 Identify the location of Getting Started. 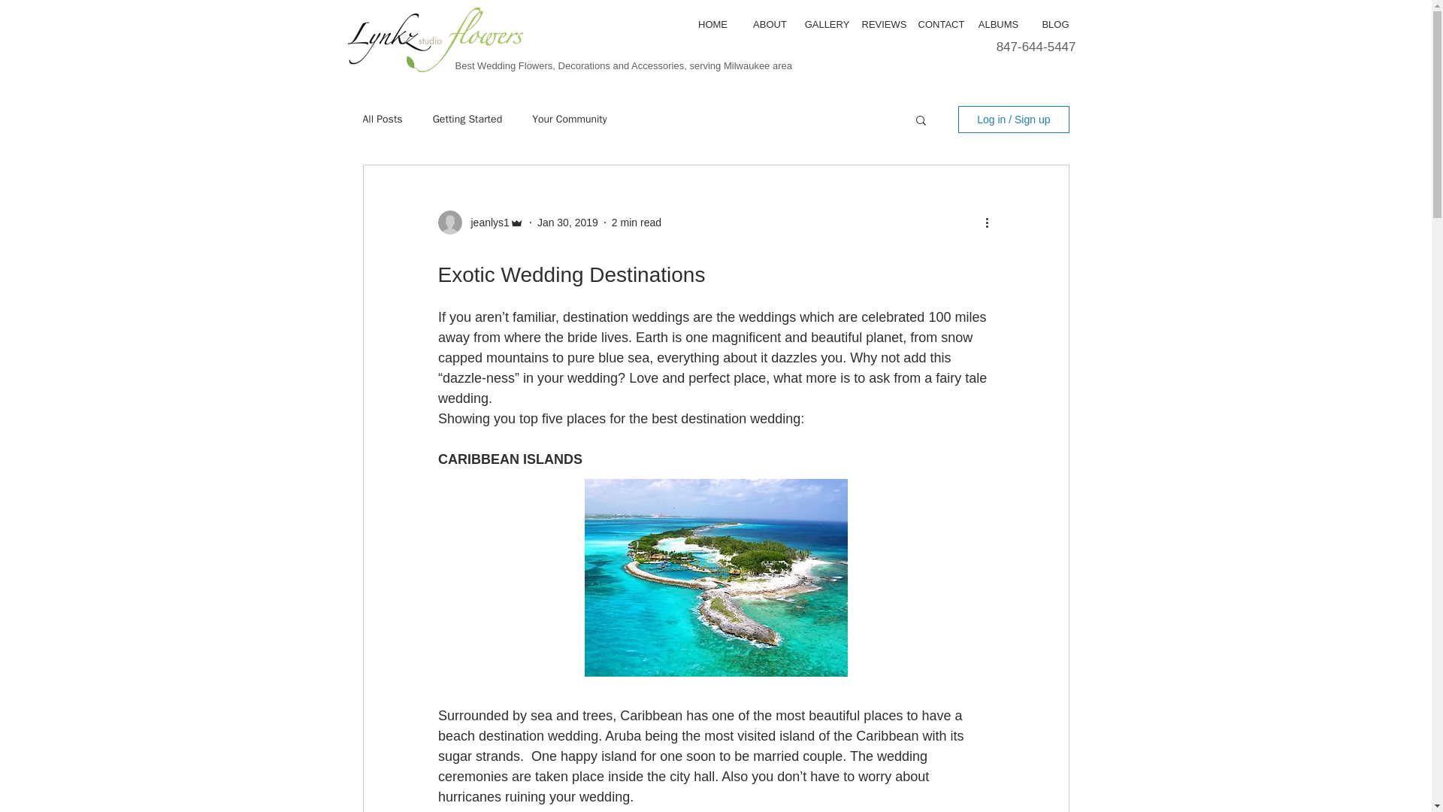
(467, 120).